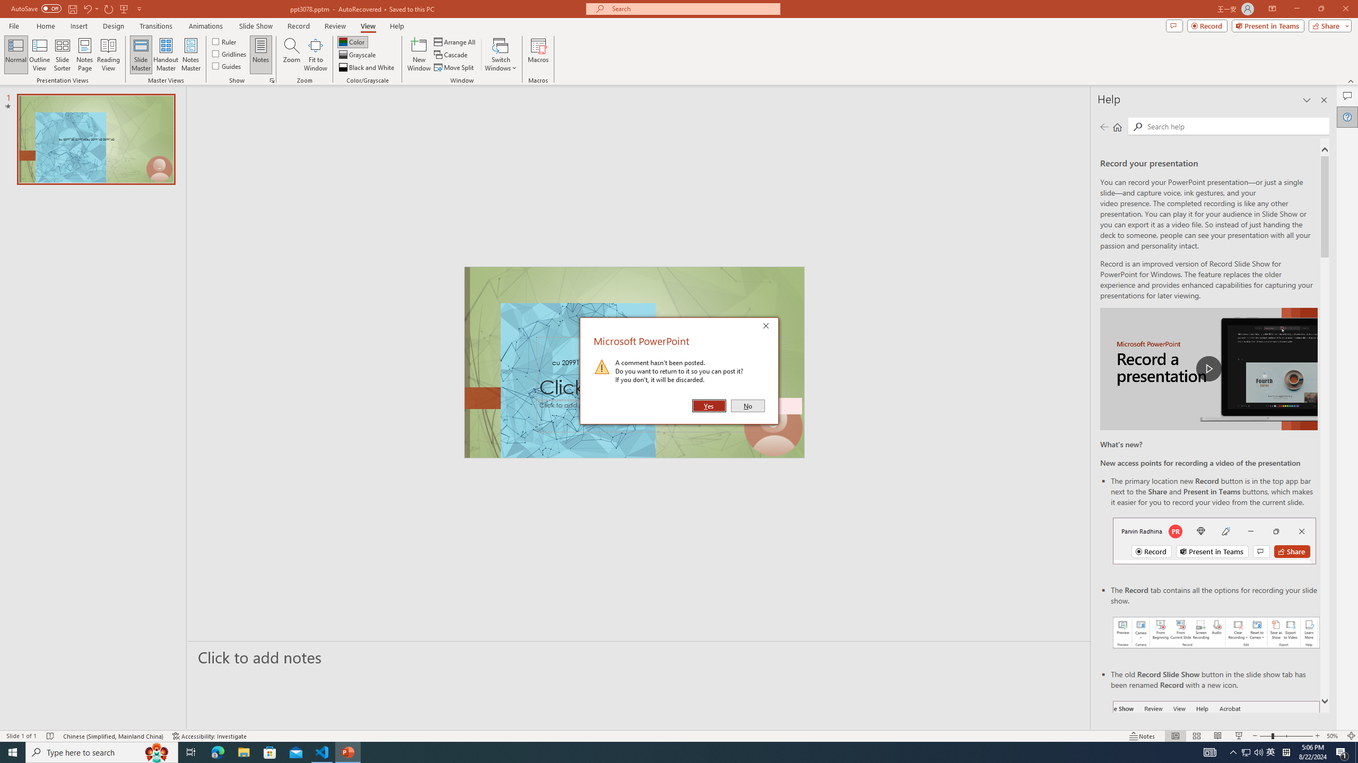 Image resolution: width=1358 pixels, height=763 pixels. Describe the element at coordinates (227, 66) in the screenshot. I see `Guides` at that location.